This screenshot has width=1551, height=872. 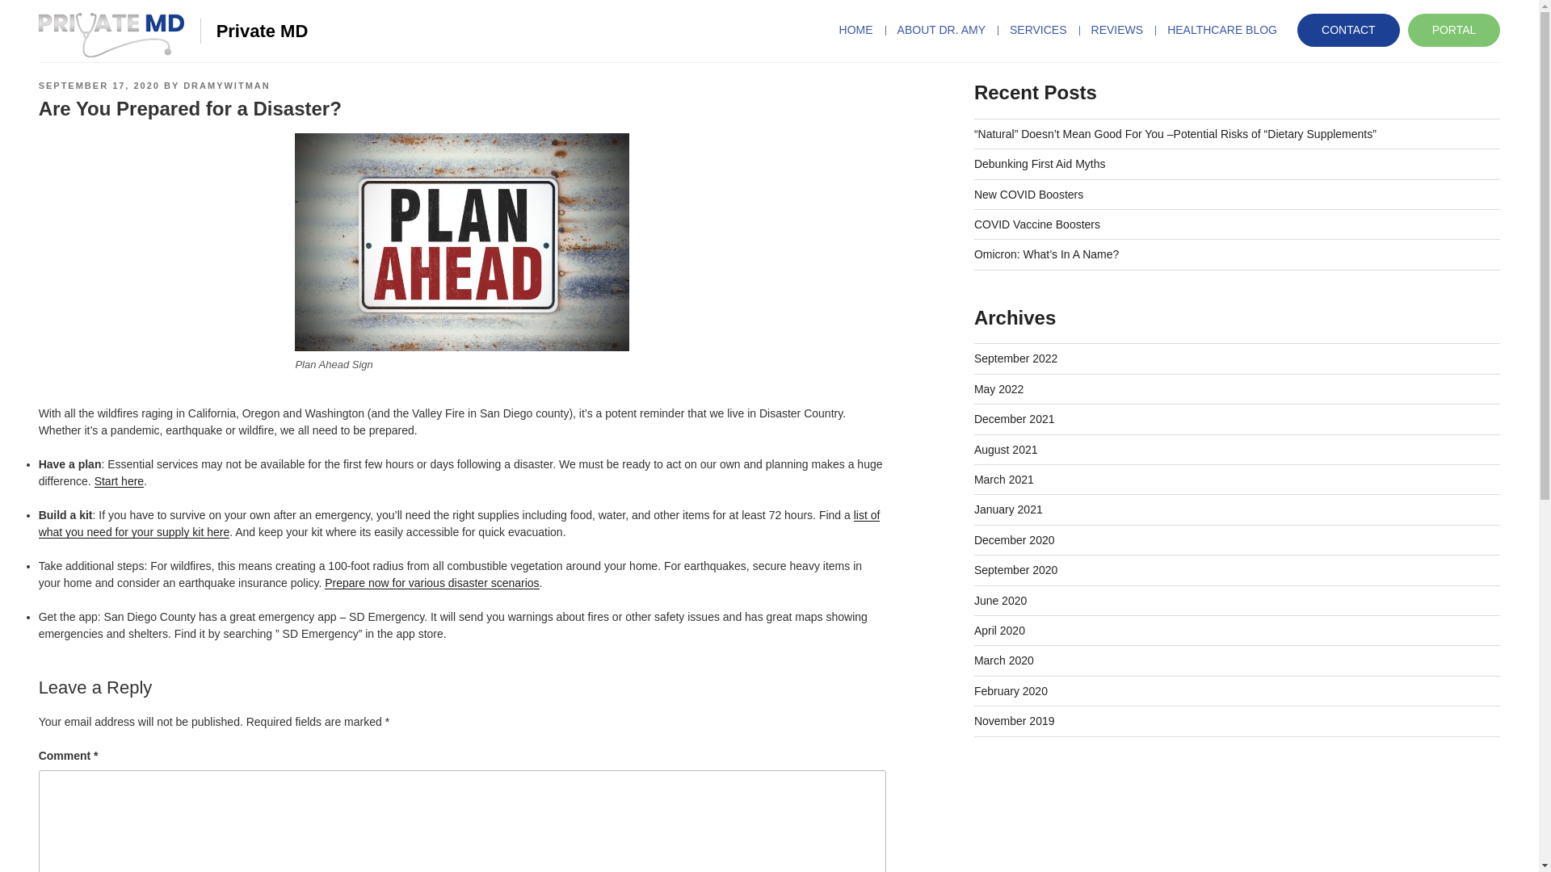 I want to click on DRAMYWITMAN, so click(x=226, y=86).